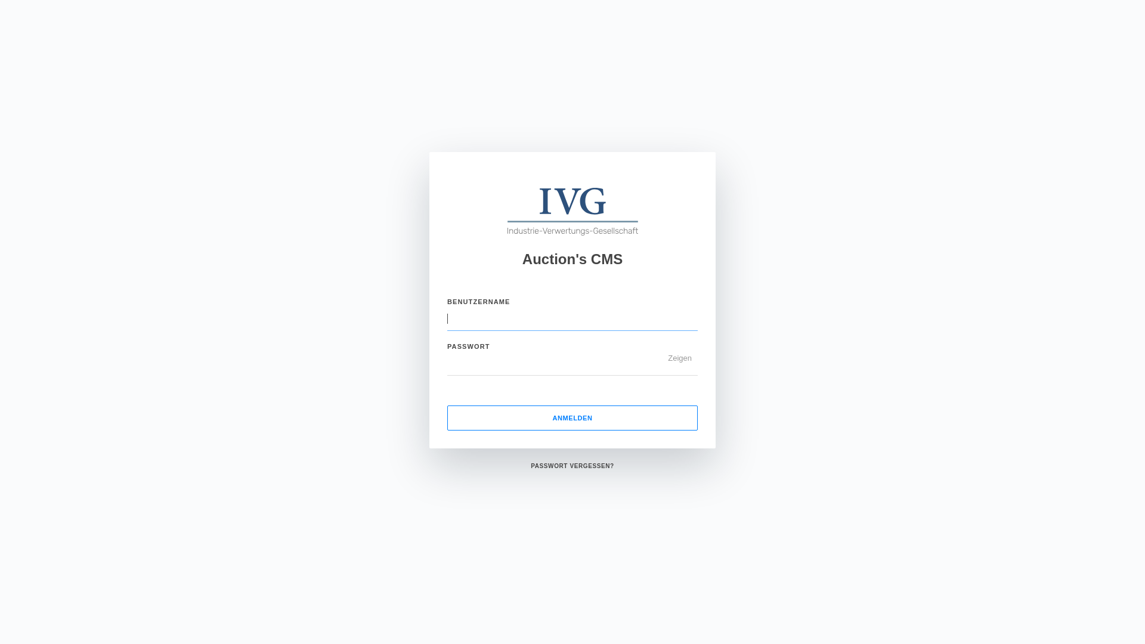  Describe the element at coordinates (572, 418) in the screenshot. I see `ANMELDEN` at that location.